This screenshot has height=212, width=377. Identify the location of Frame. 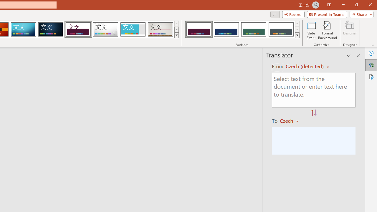
(133, 29).